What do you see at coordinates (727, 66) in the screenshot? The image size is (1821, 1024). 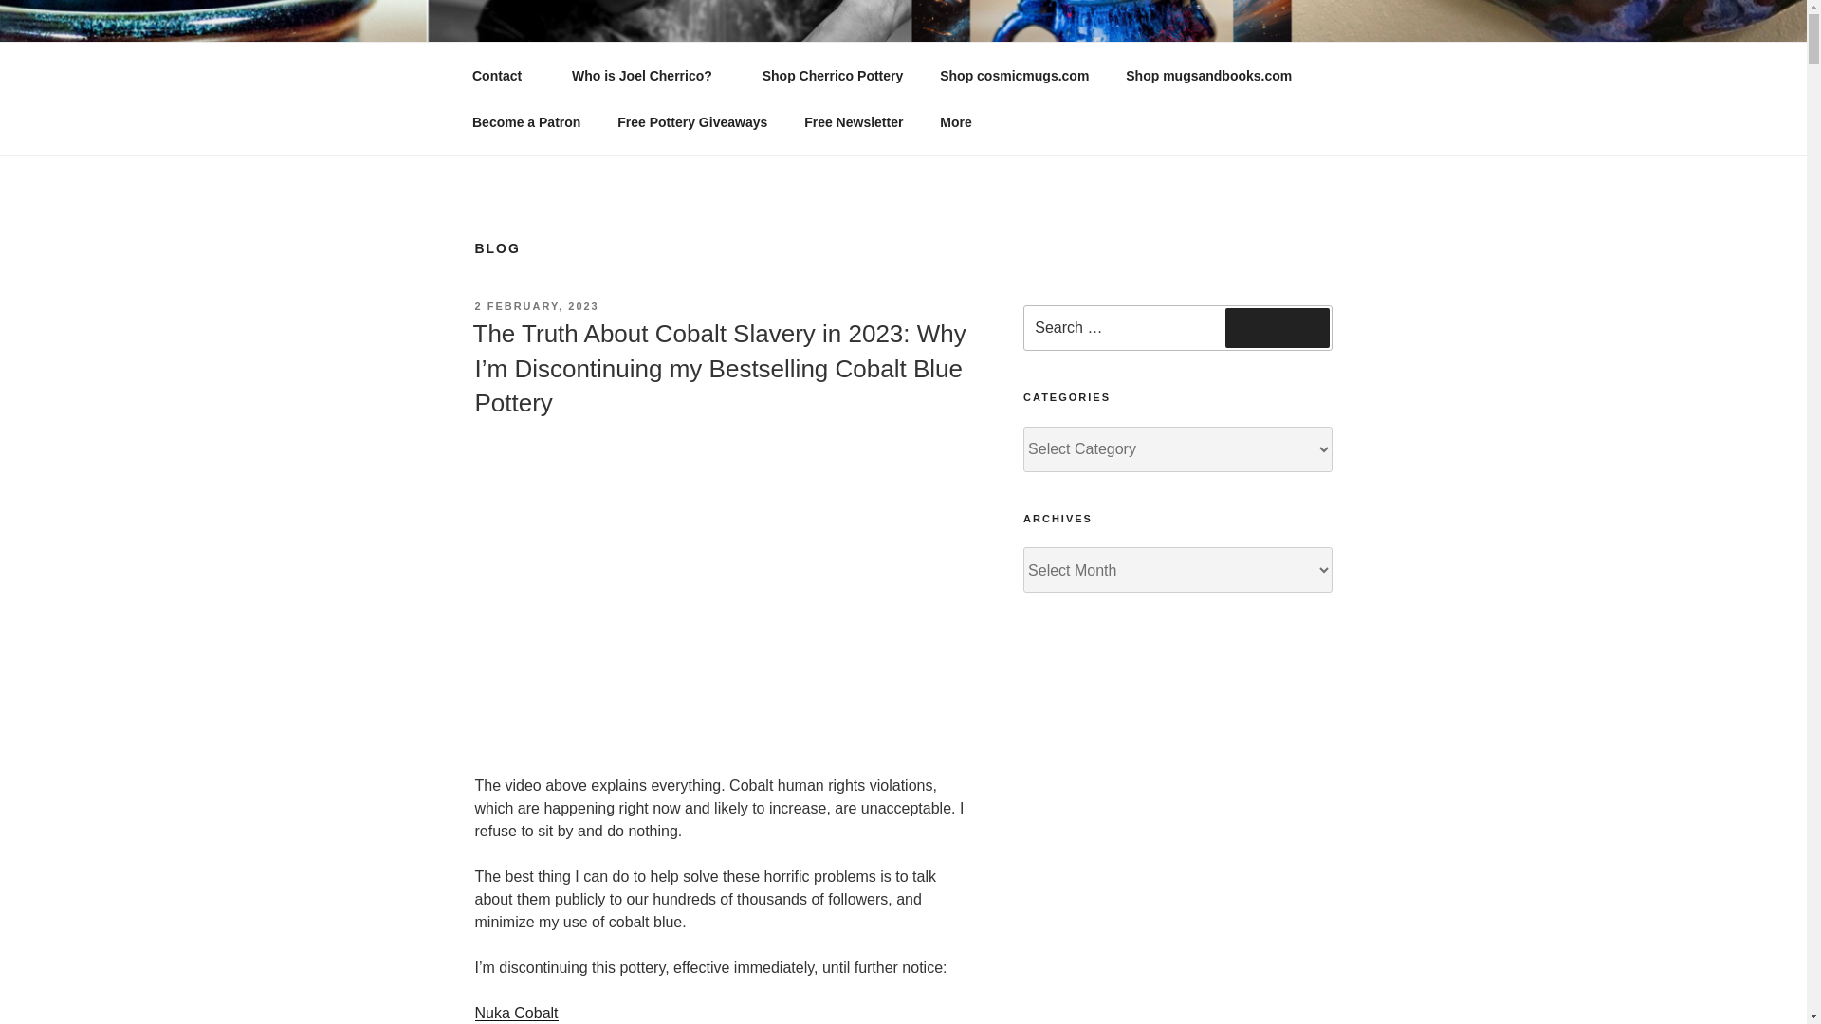 I see `JOEL CHERRICO POTTERY` at bounding box center [727, 66].